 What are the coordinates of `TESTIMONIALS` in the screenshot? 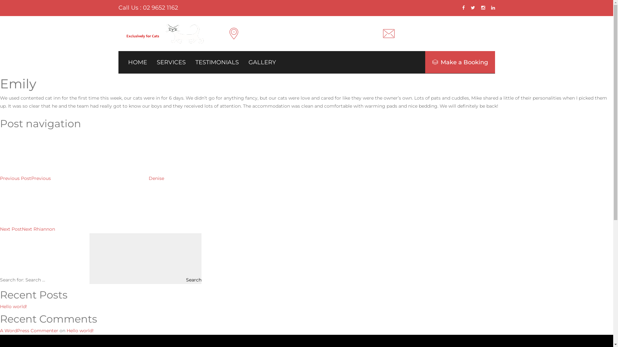 It's located at (217, 62).